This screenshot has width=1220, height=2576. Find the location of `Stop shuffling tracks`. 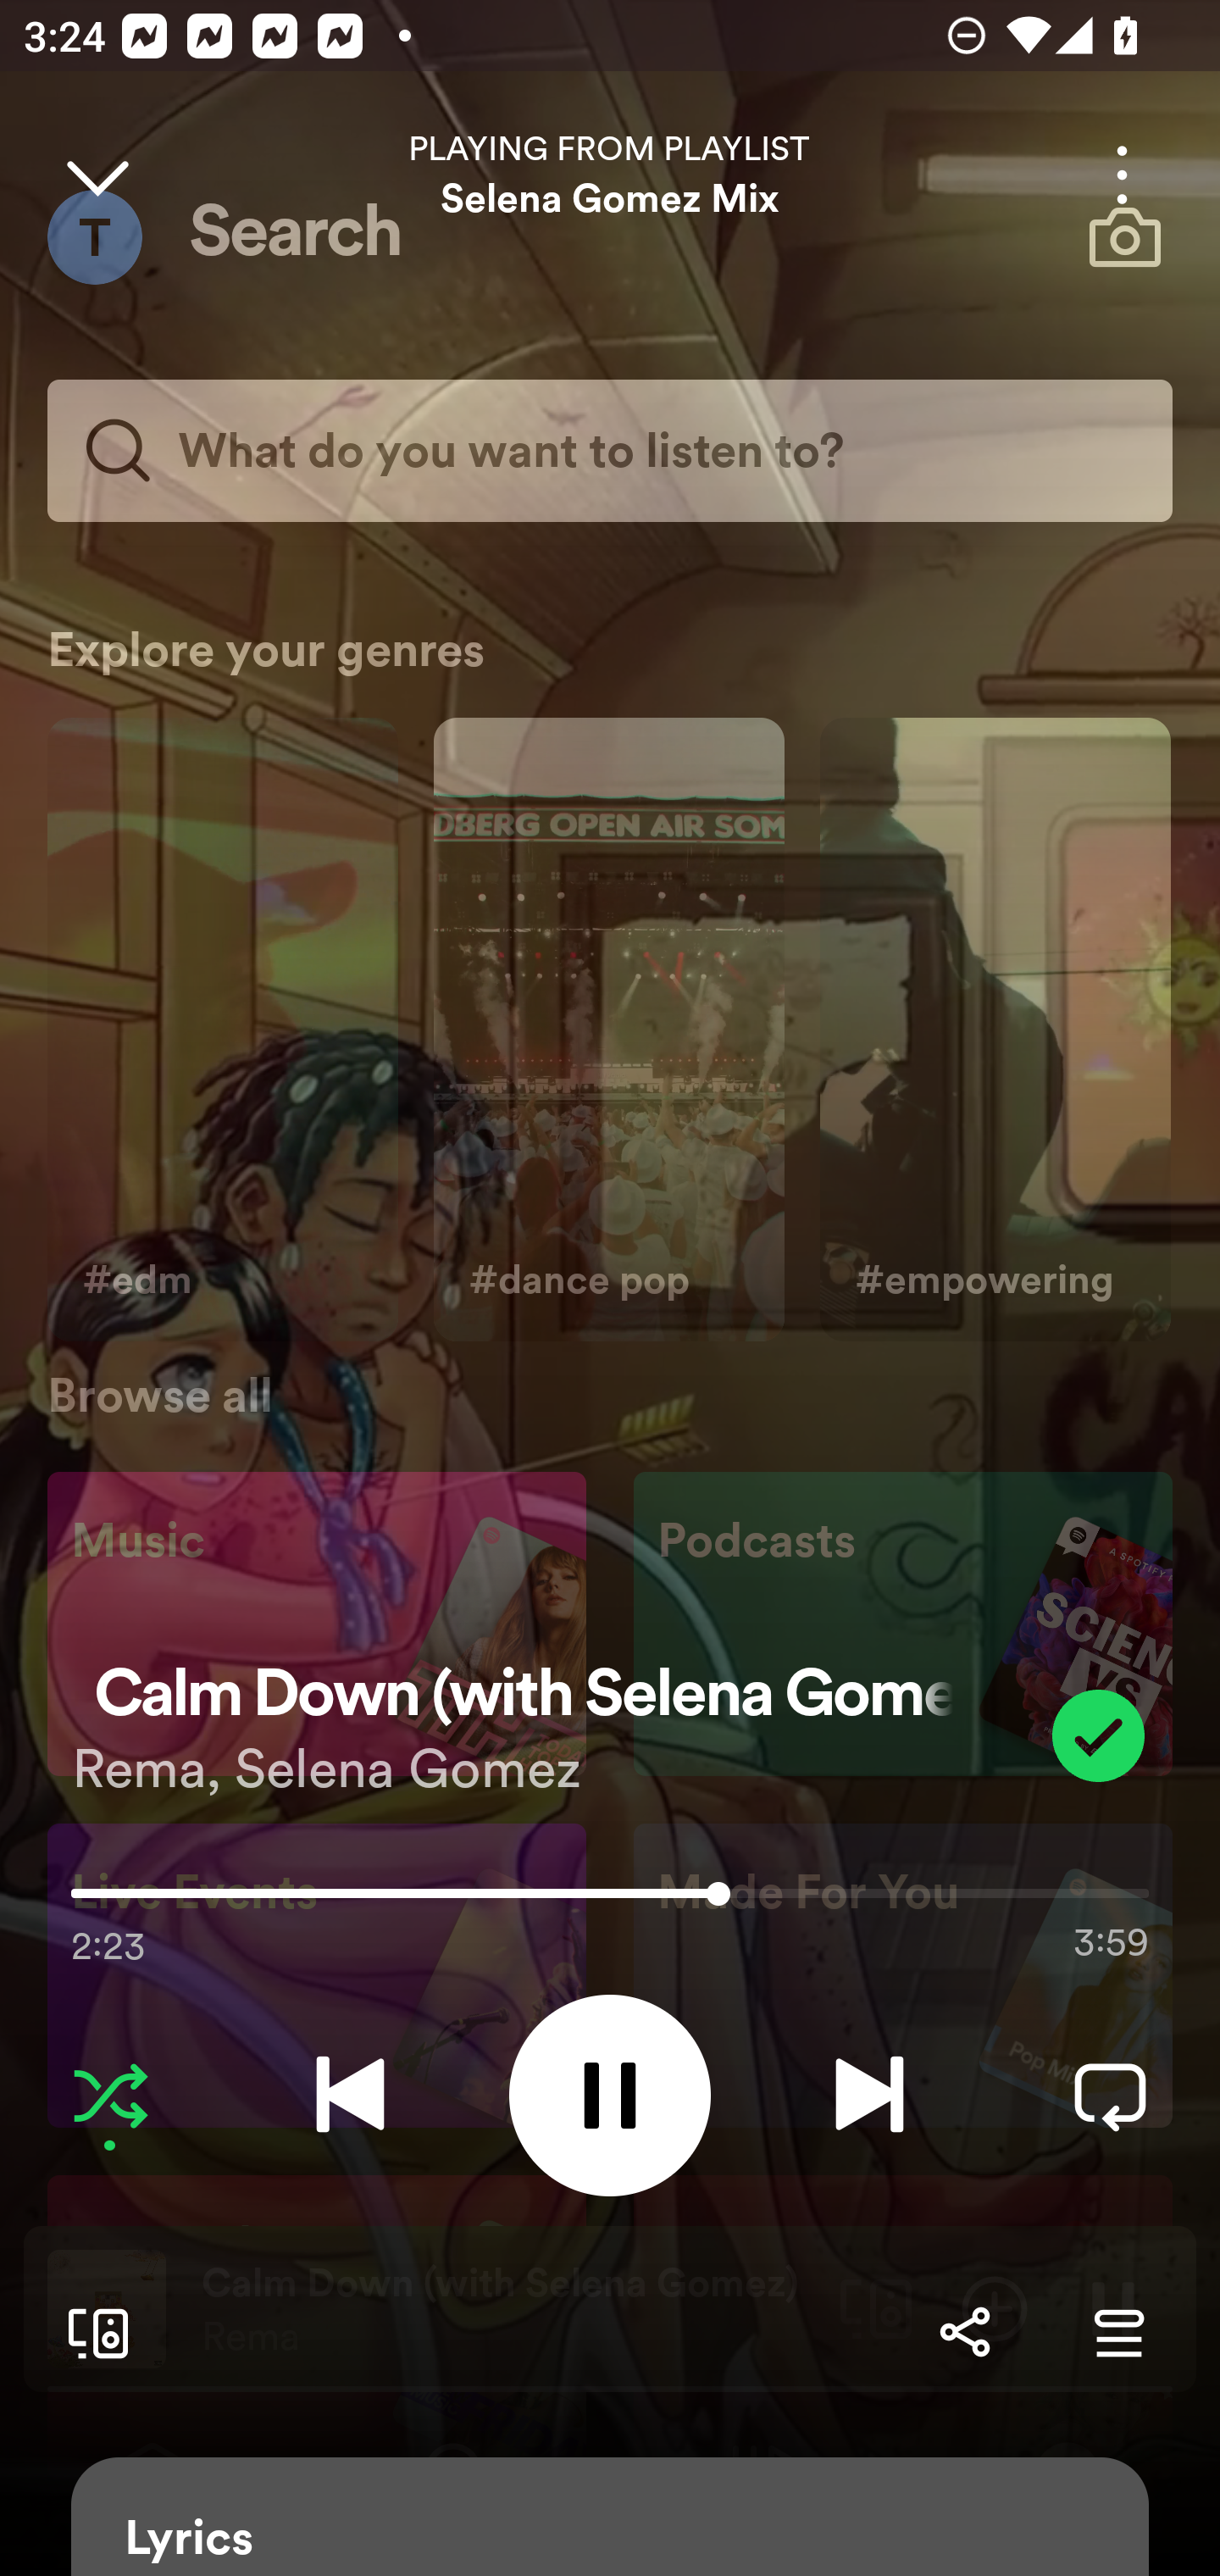

Stop shuffling tracks is located at coordinates (110, 2095).